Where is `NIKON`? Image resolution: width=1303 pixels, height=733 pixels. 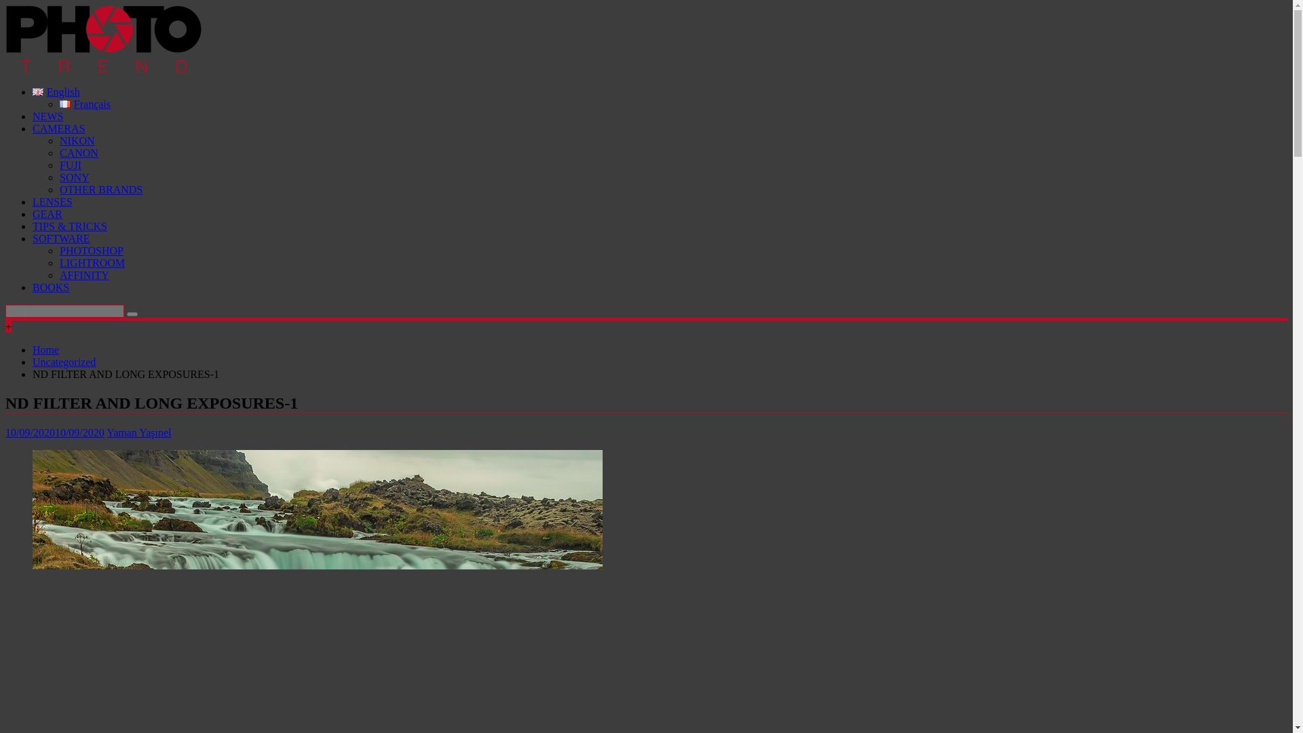 NIKON is located at coordinates (77, 140).